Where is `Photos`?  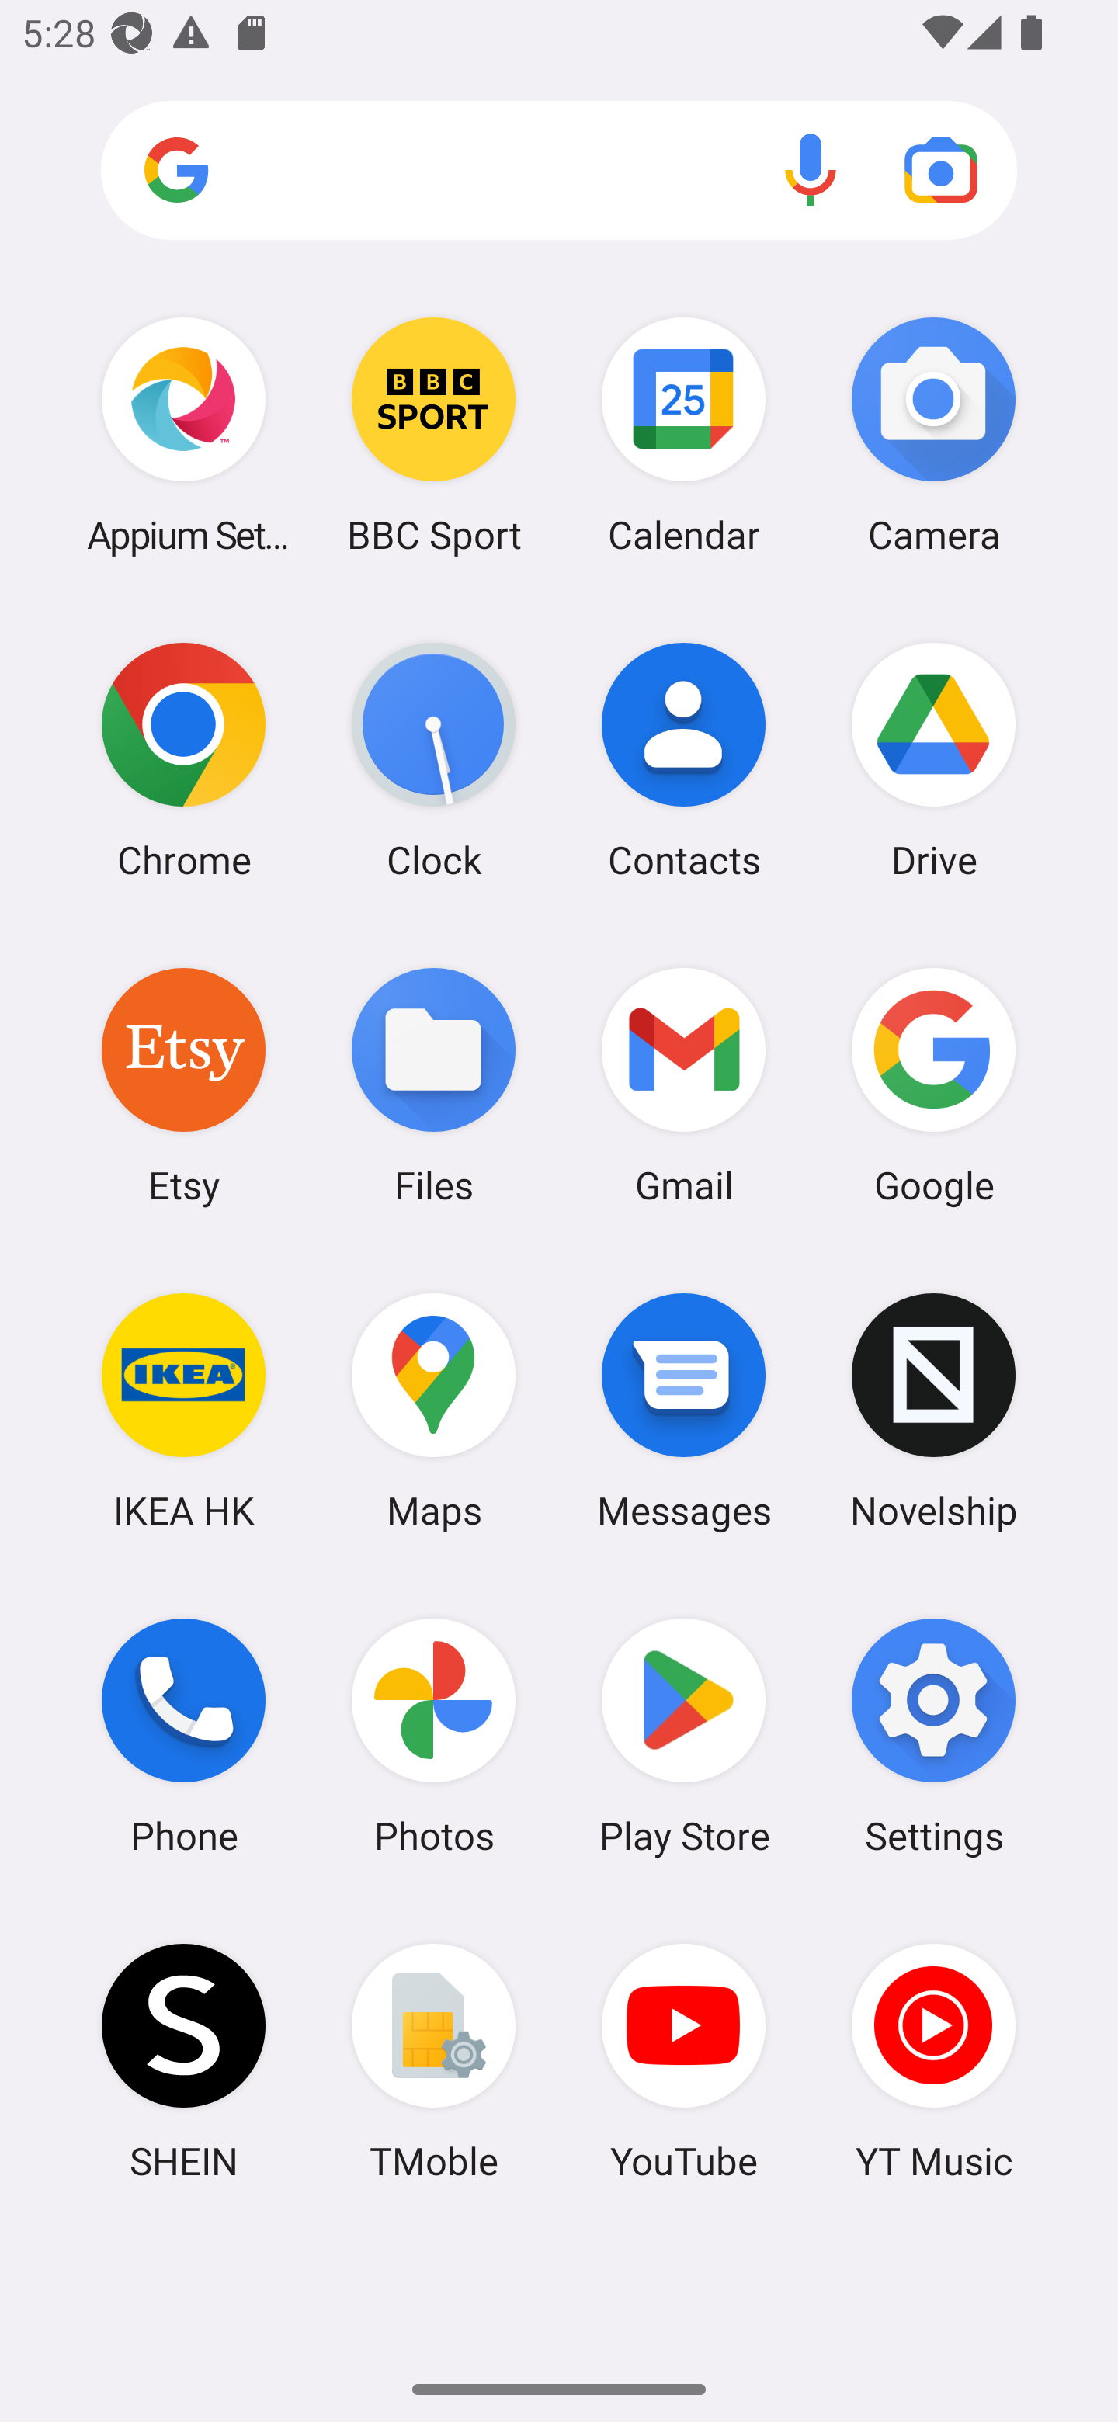 Photos is located at coordinates (433, 1737).